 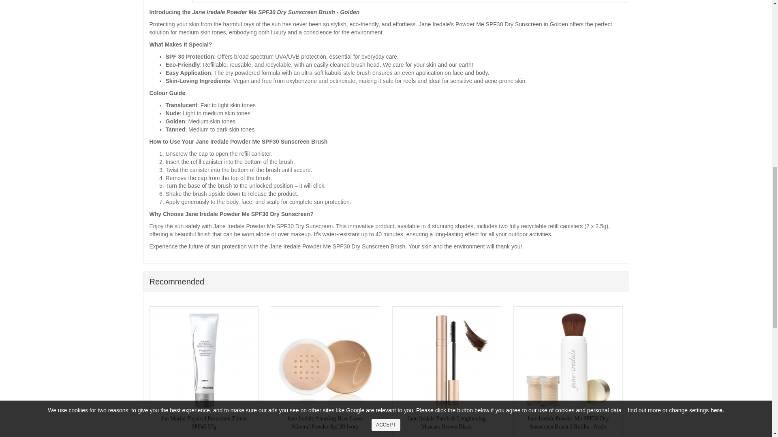 I want to click on Jane Iredale Amazing Base Loose Mineral Powder Spf 20 Ivory, so click(x=325, y=361).